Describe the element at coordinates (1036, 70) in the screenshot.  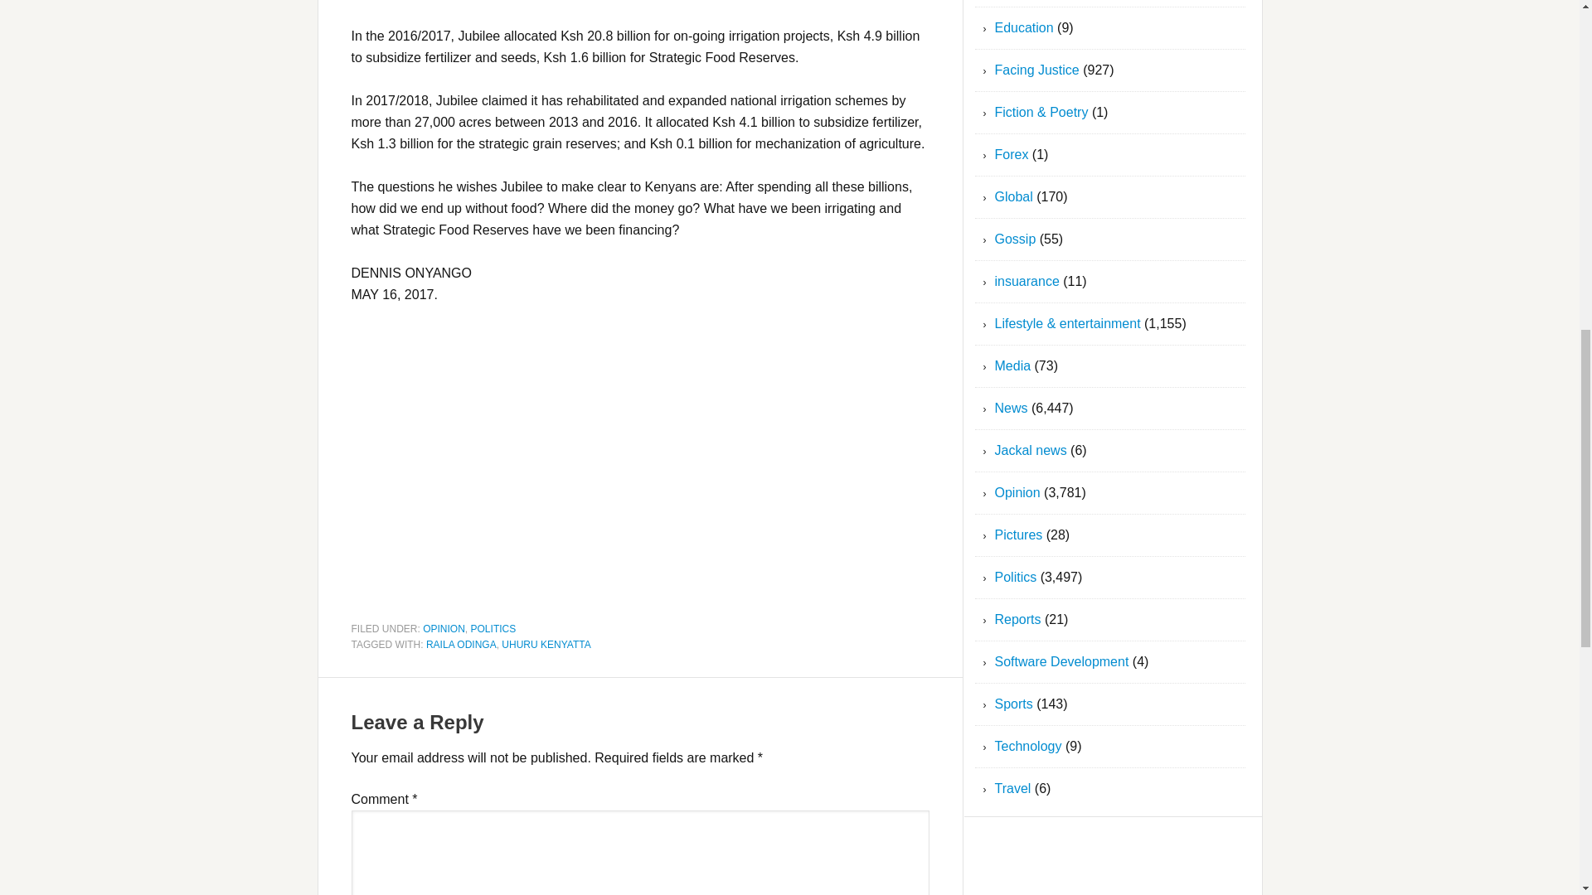
I see `Facing Justice` at that location.